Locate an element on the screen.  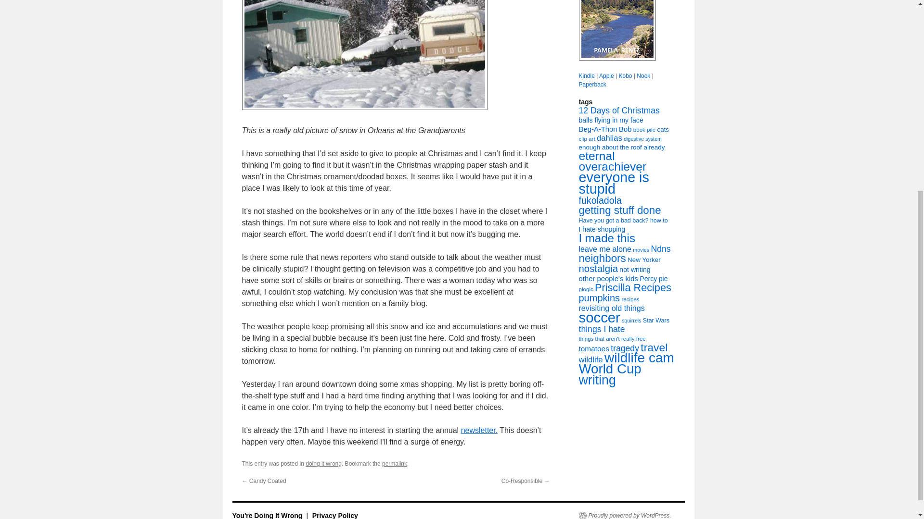
dahlias is located at coordinates (609, 138).